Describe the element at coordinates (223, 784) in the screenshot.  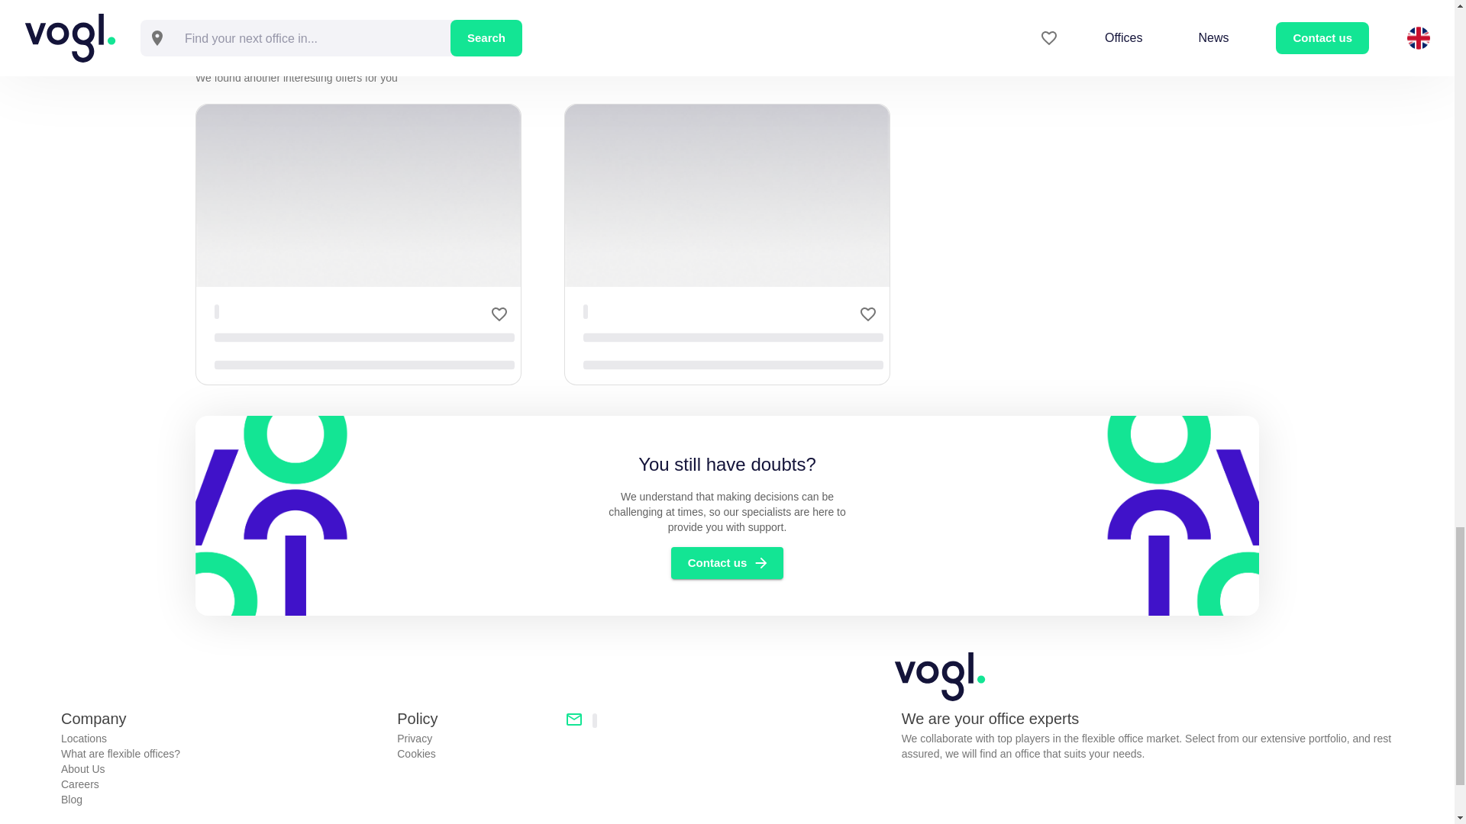
I see `Careers` at that location.